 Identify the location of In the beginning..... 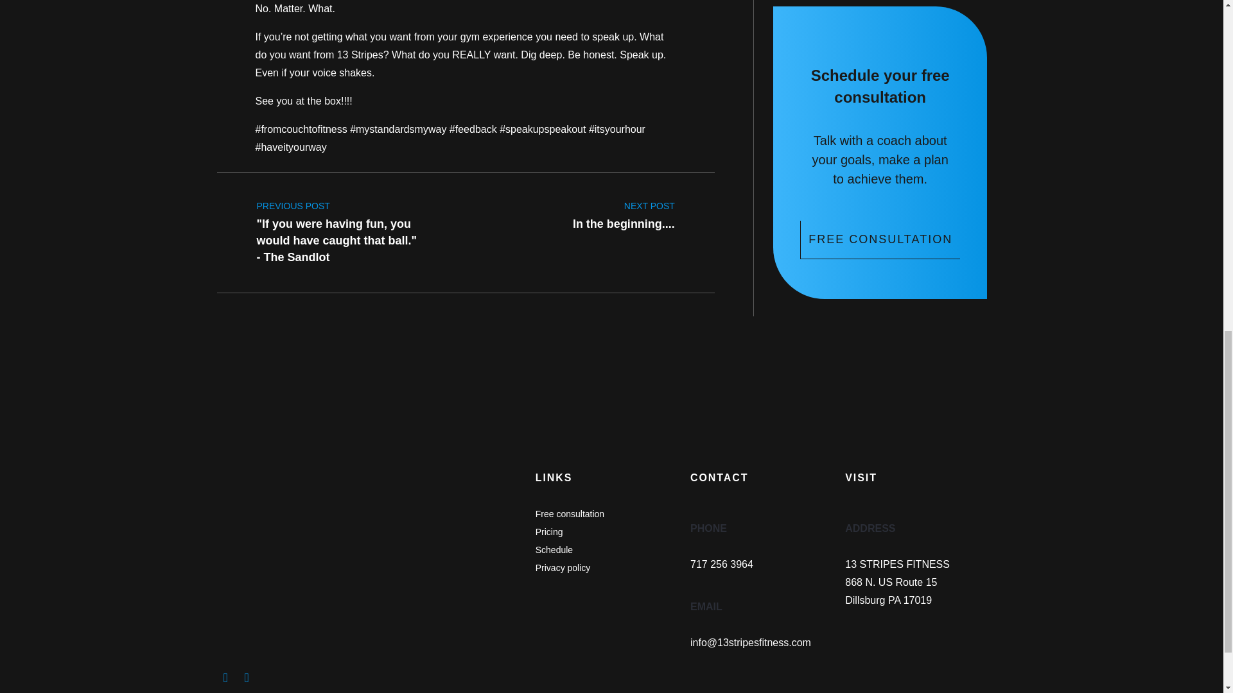
(624, 211).